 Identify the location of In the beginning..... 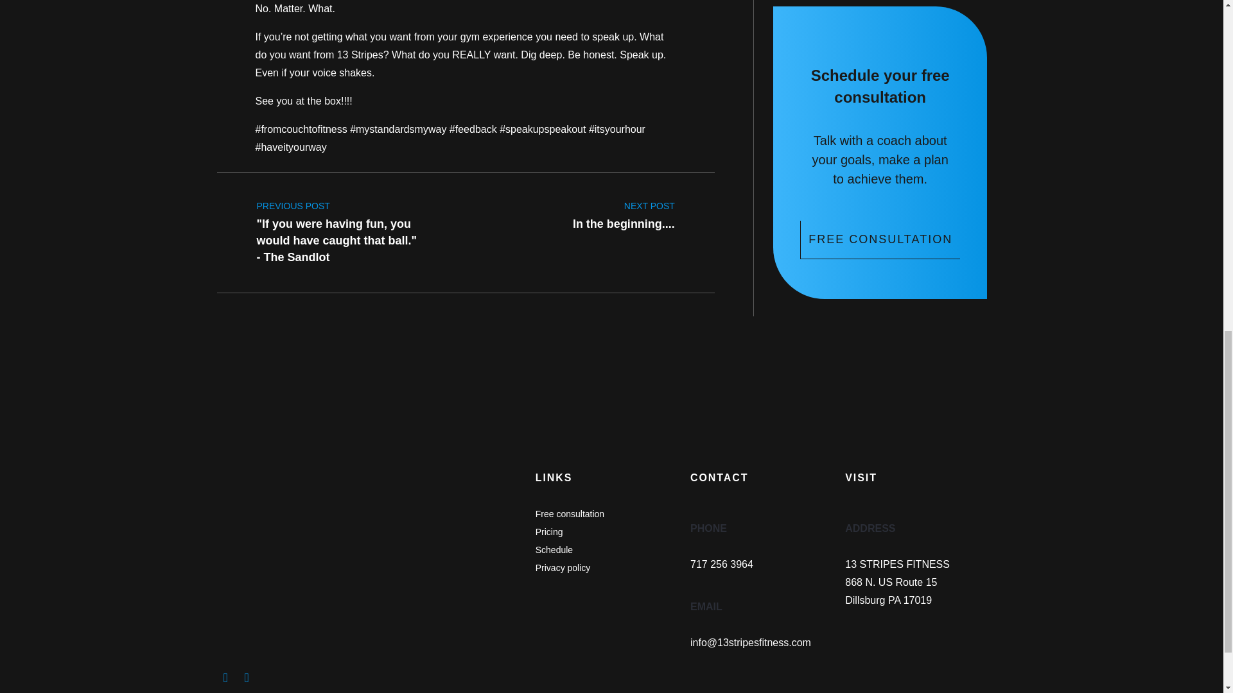
(624, 211).